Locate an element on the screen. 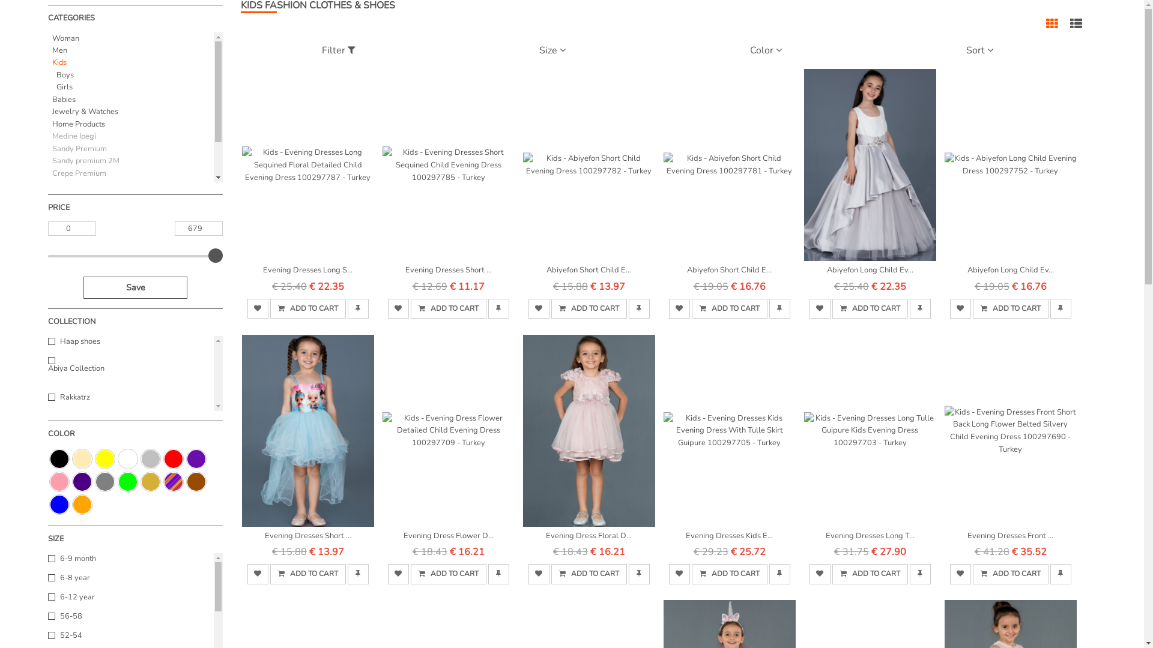 This screenshot has height=648, width=1153. Pin is located at coordinates (358, 574).